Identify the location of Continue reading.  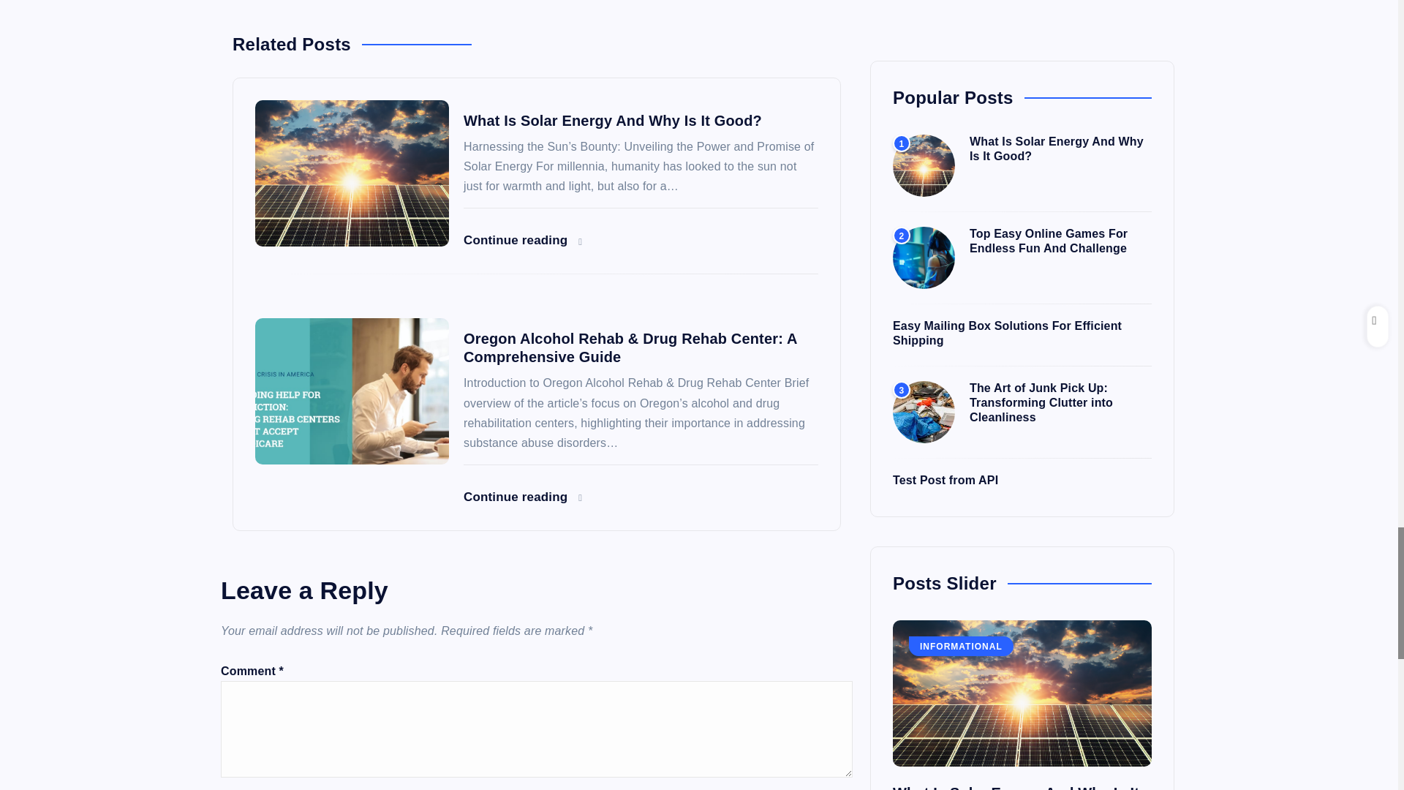
(522, 497).